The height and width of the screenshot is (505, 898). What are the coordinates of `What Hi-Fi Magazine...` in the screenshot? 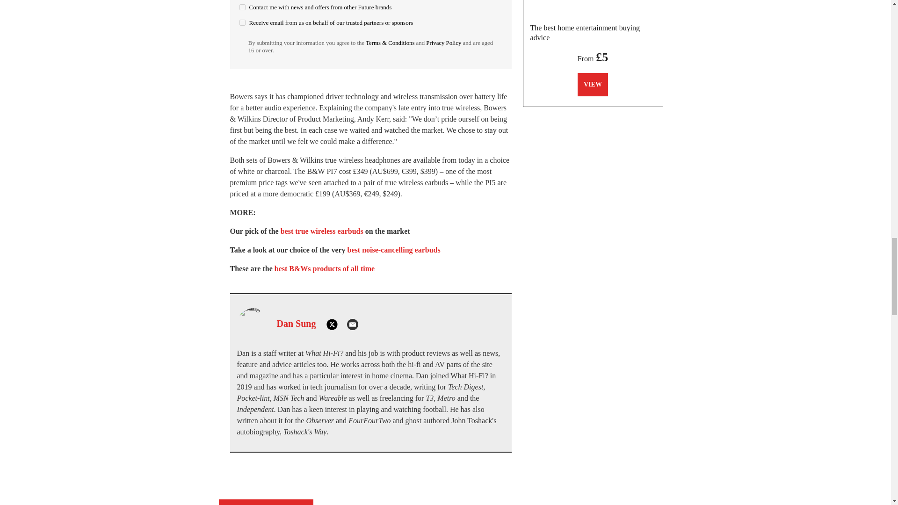 It's located at (593, 8).